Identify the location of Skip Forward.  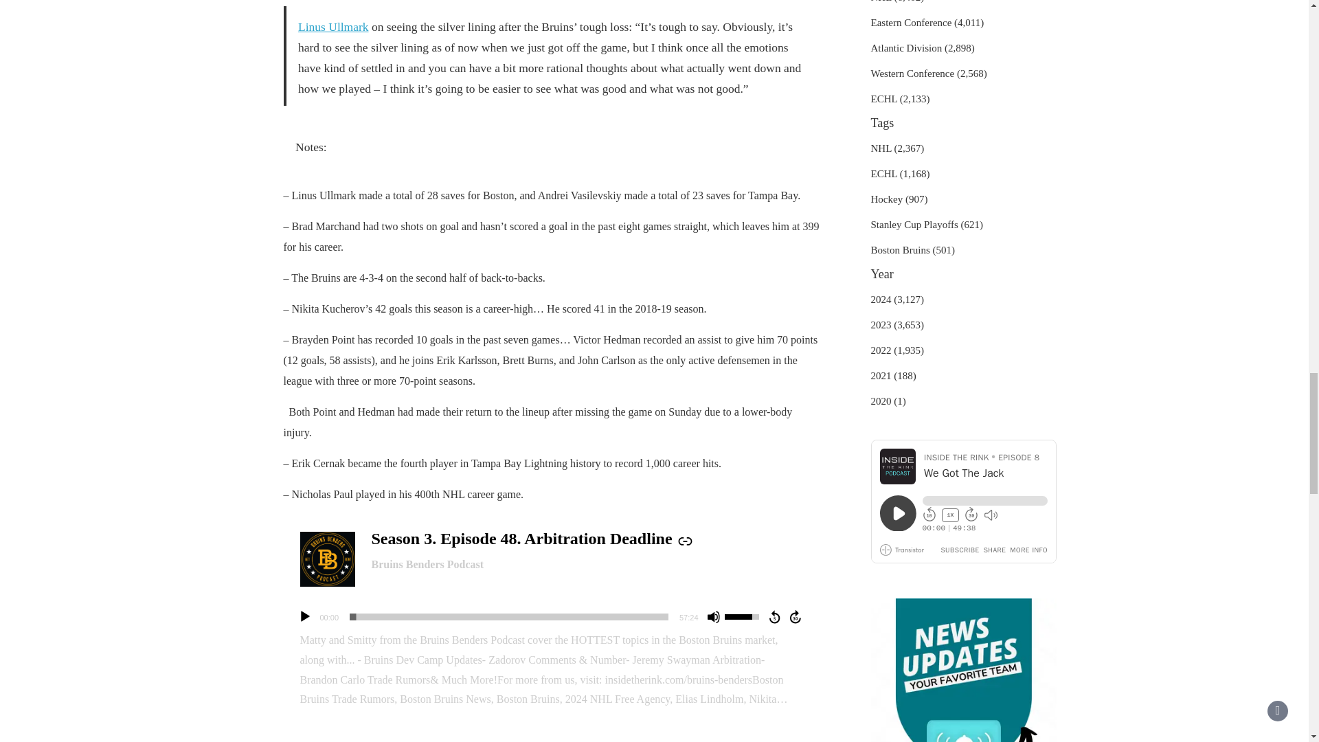
(796, 617).